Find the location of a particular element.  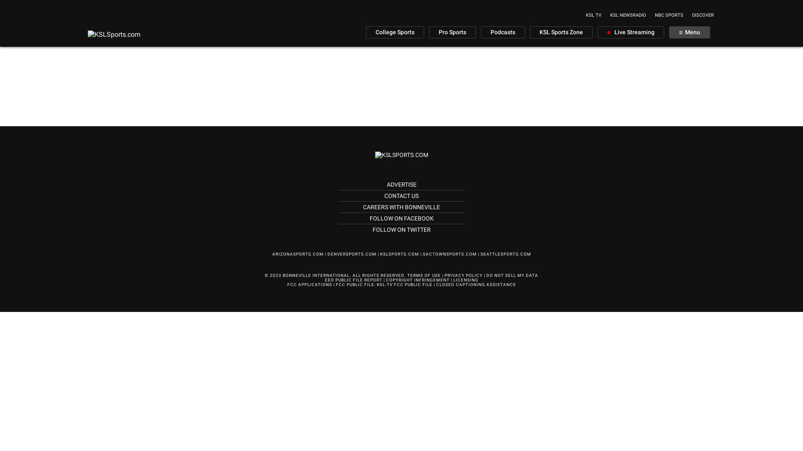

DO NOT SELL MY DATA is located at coordinates (512, 276).